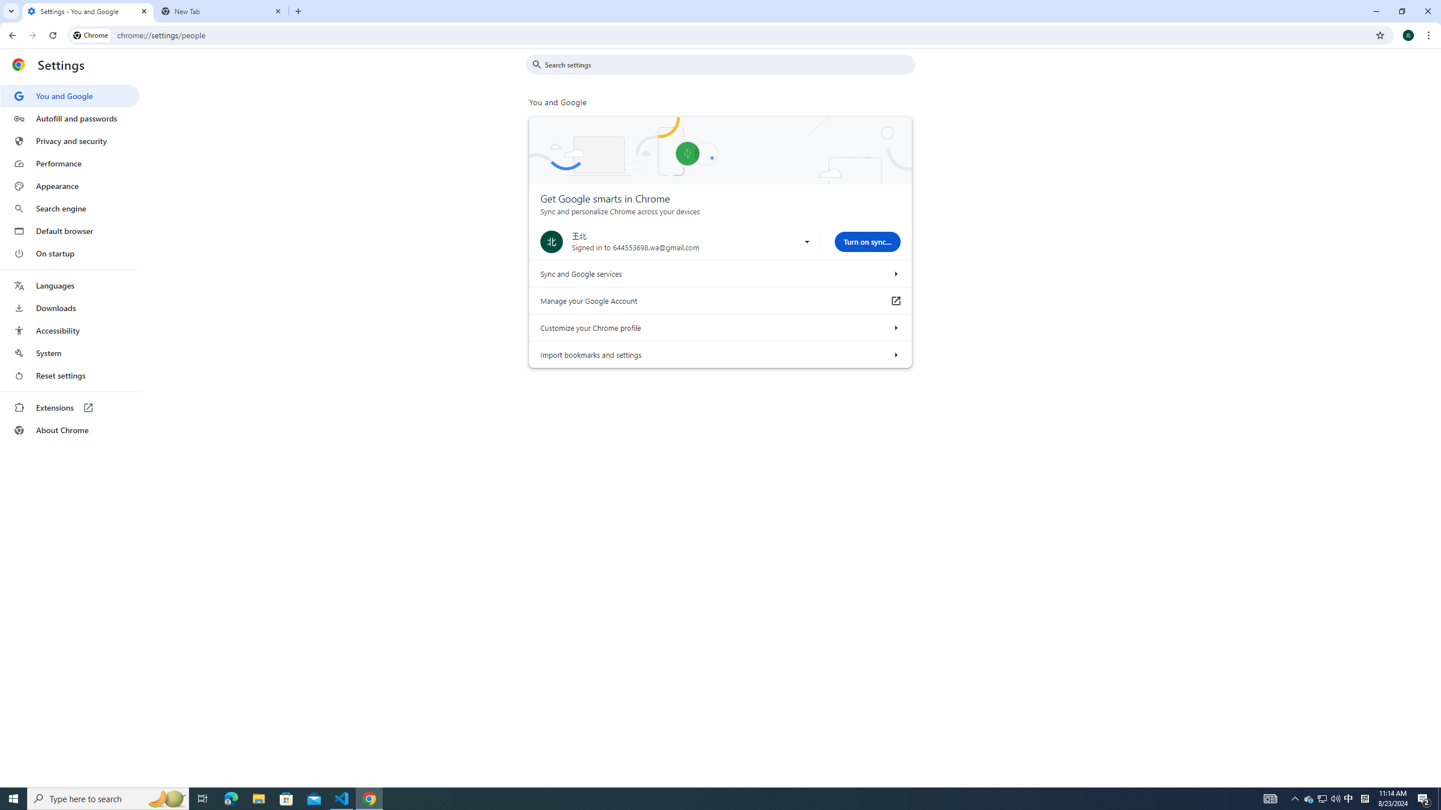  Describe the element at coordinates (807, 242) in the screenshot. I see `Use another account` at that location.